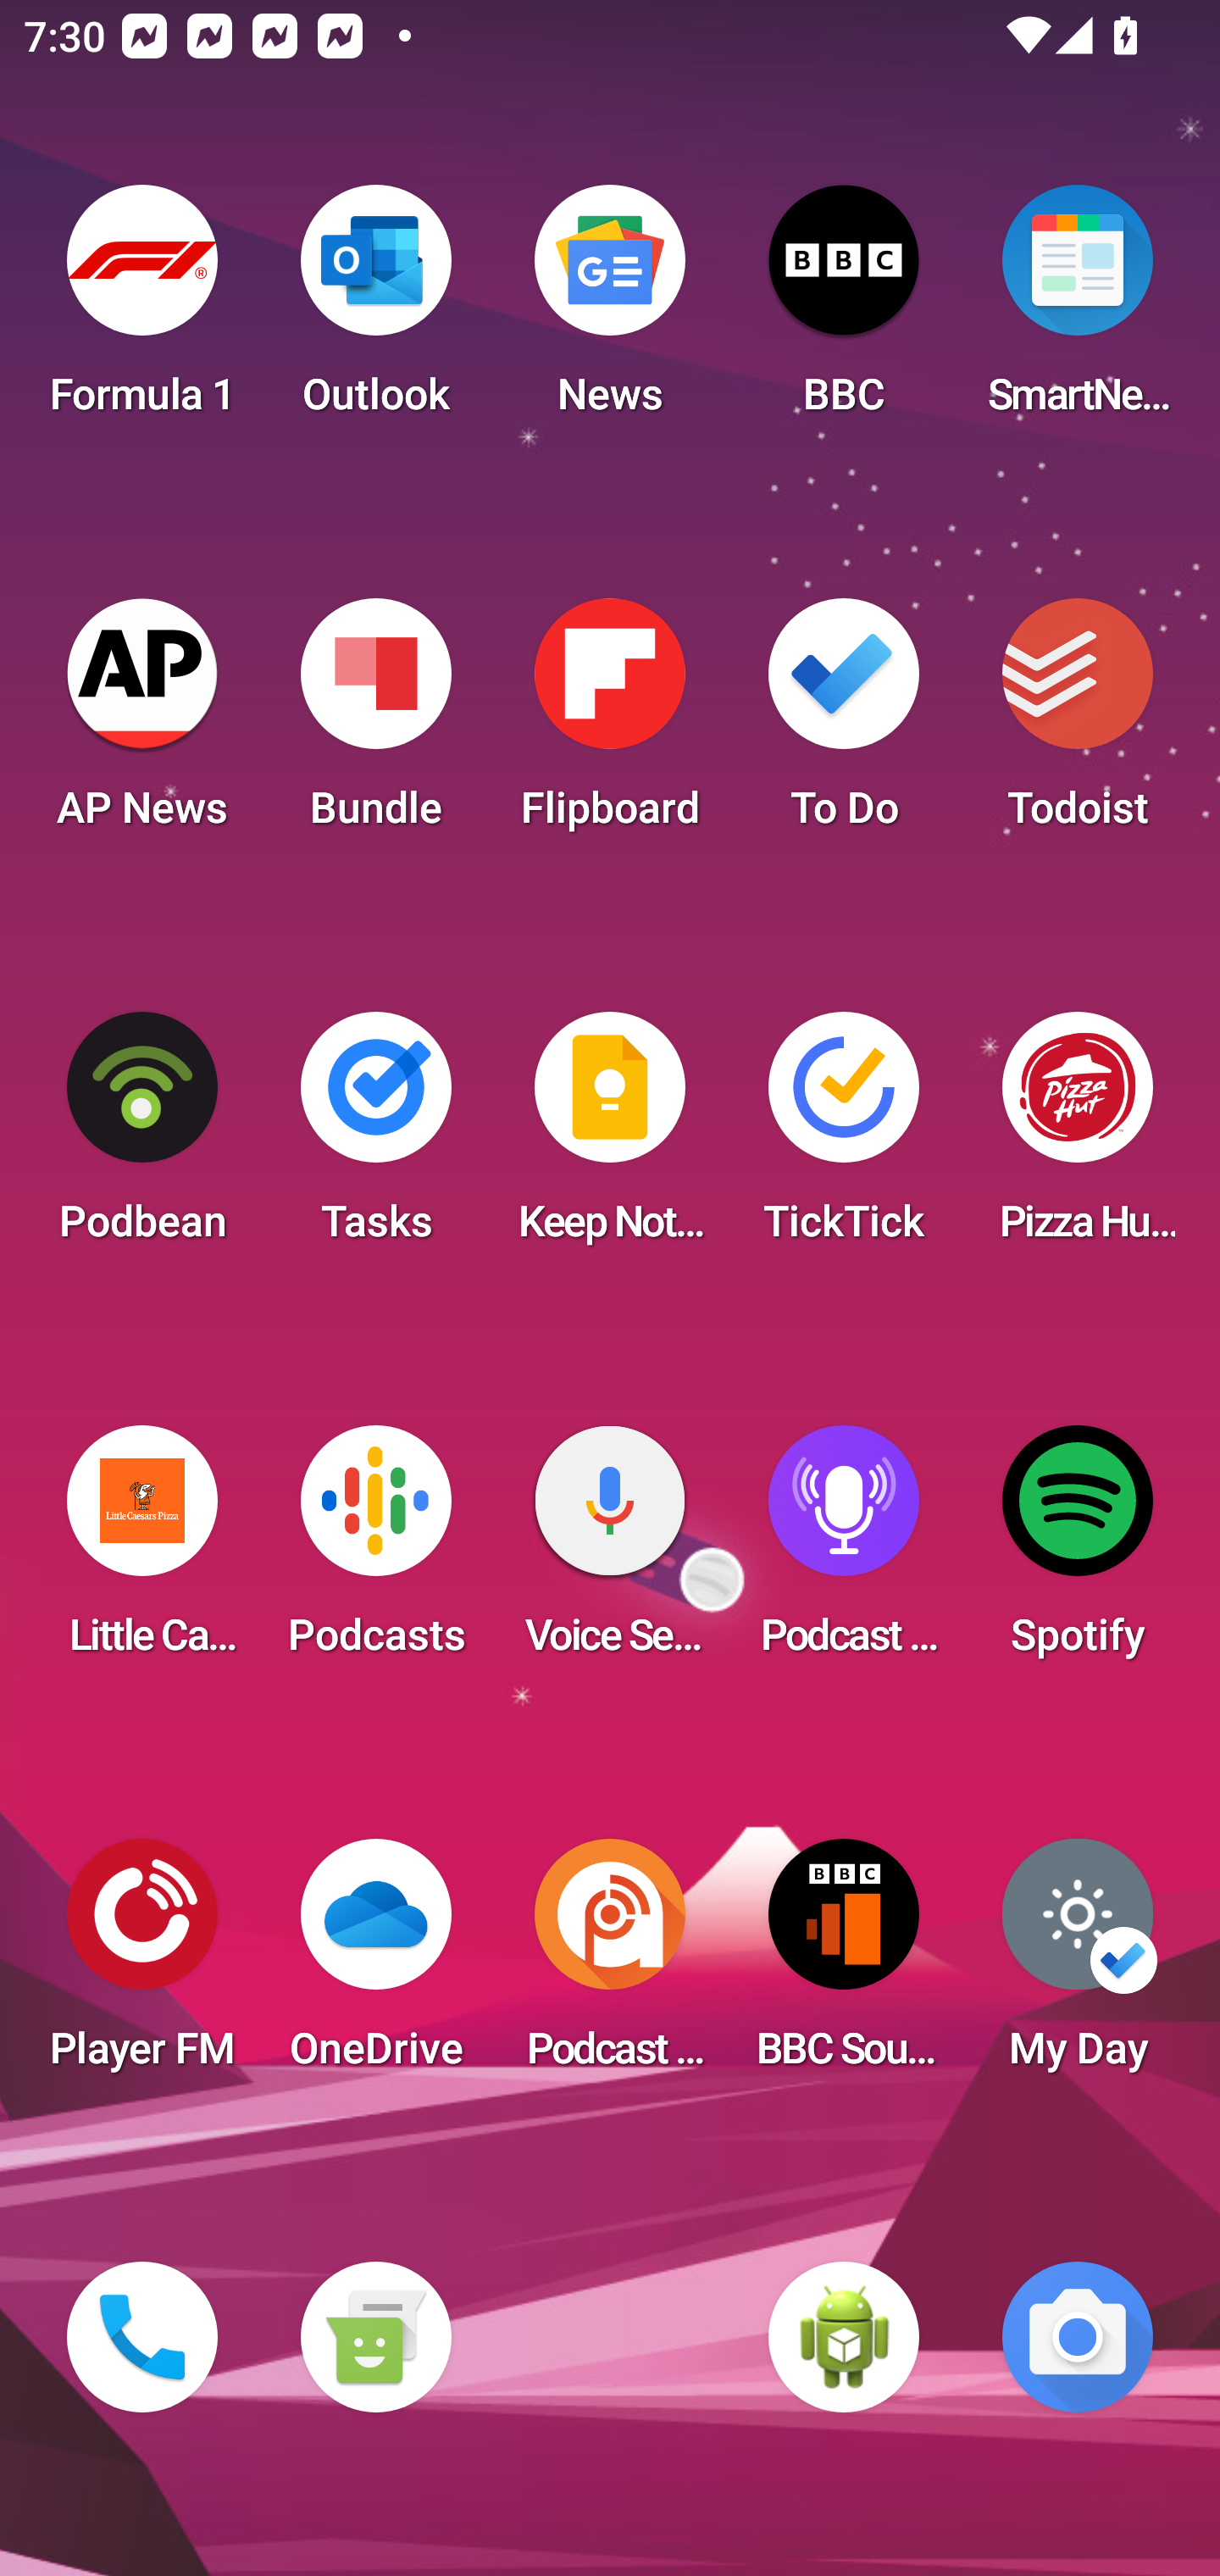  I want to click on Todoist, so click(1078, 724).